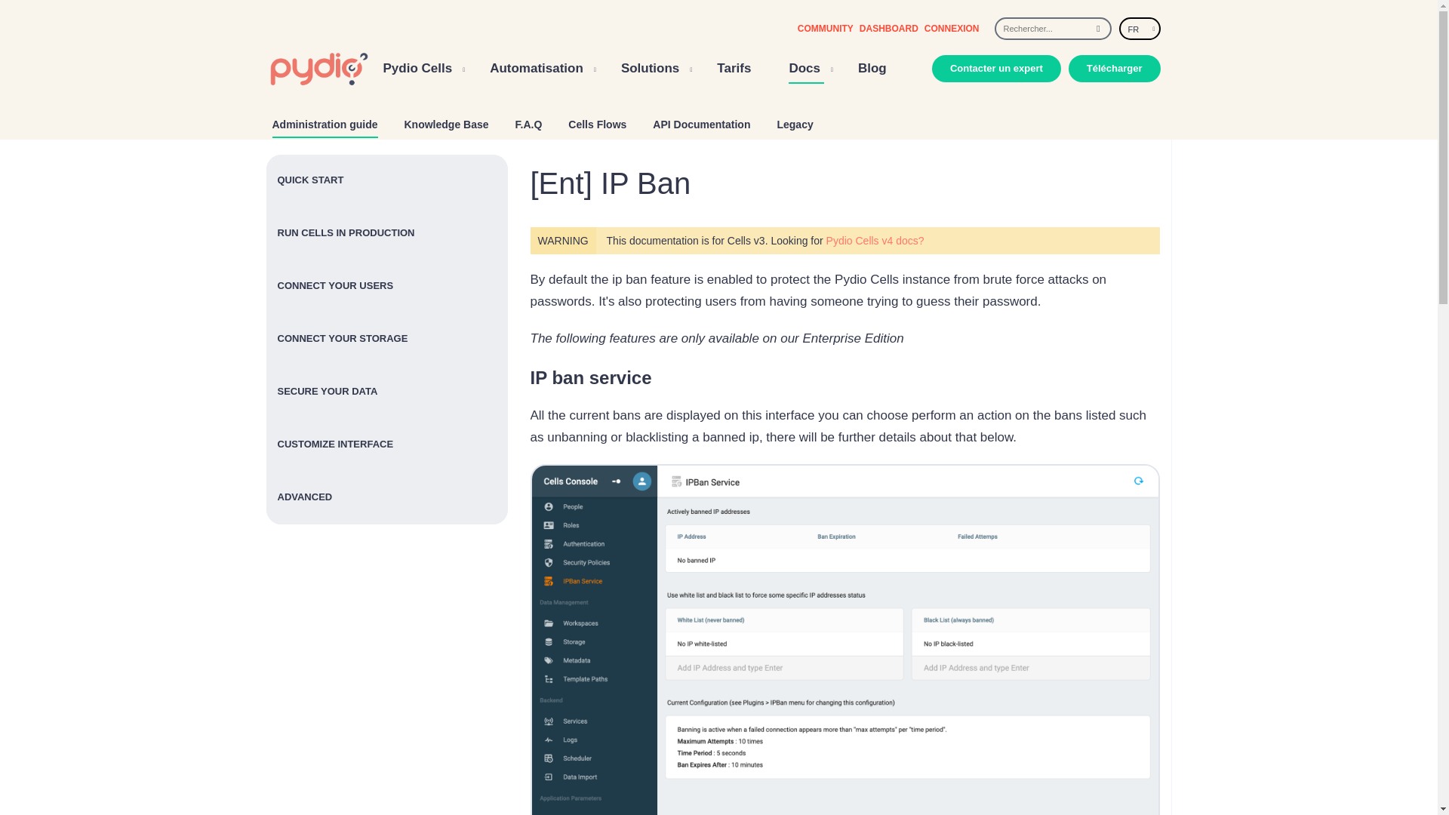  I want to click on RUN CELLS IN PRODUCTION, so click(386, 234).